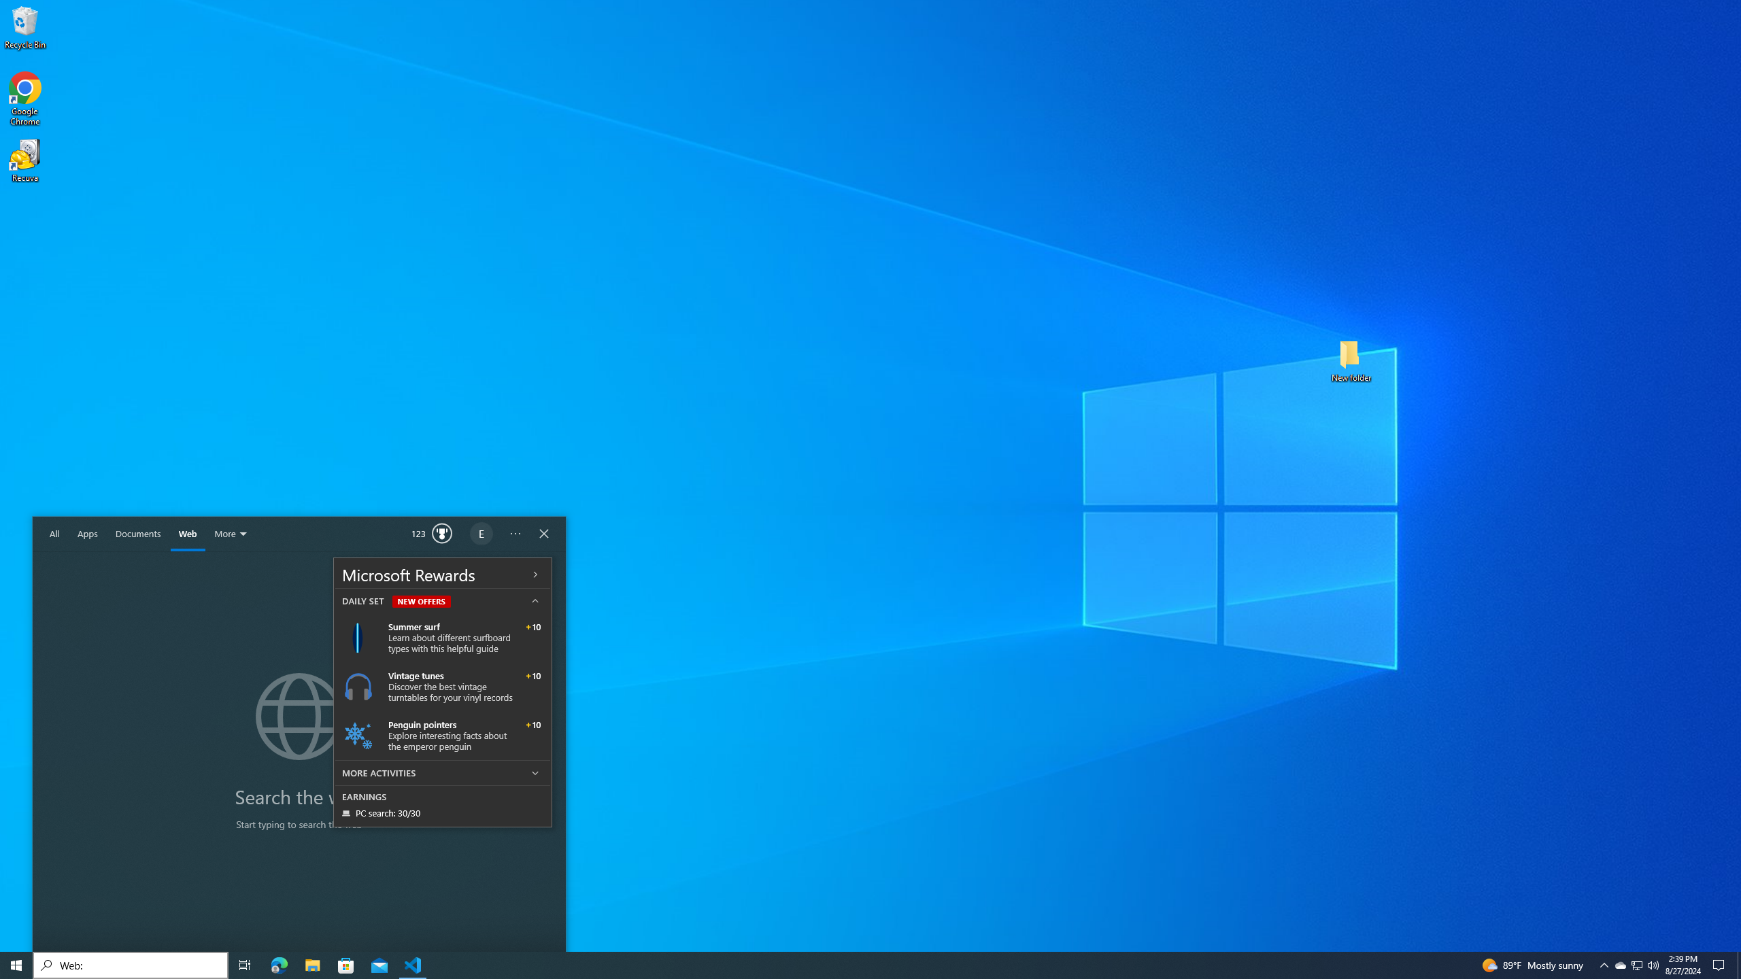 The width and height of the screenshot is (1741, 979). What do you see at coordinates (188, 534) in the screenshot?
I see `Web` at bounding box center [188, 534].